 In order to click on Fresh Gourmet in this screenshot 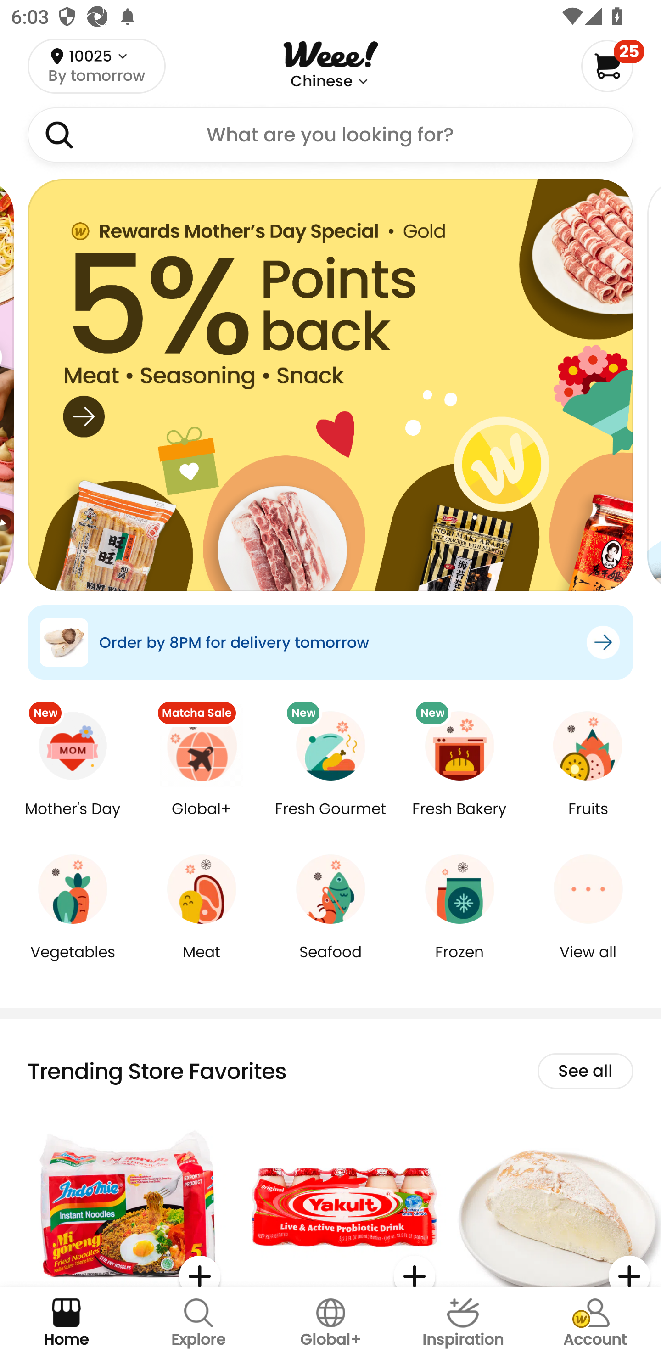, I will do `click(330, 820)`.